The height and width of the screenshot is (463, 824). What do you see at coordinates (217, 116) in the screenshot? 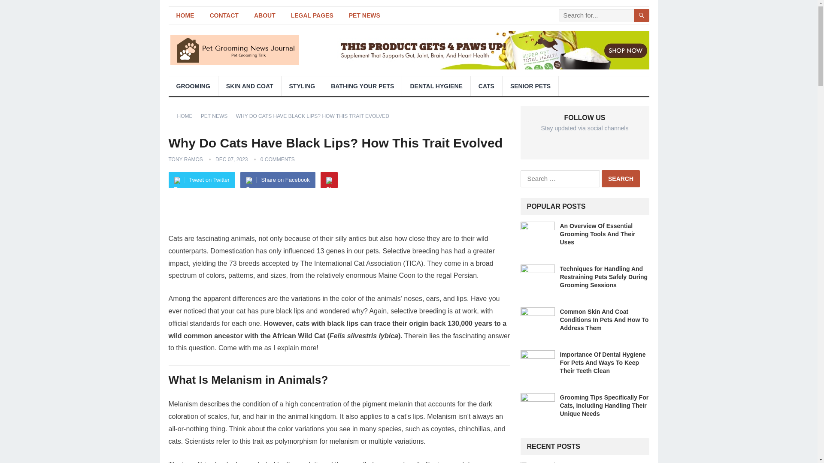
I see `PET NEWS` at bounding box center [217, 116].